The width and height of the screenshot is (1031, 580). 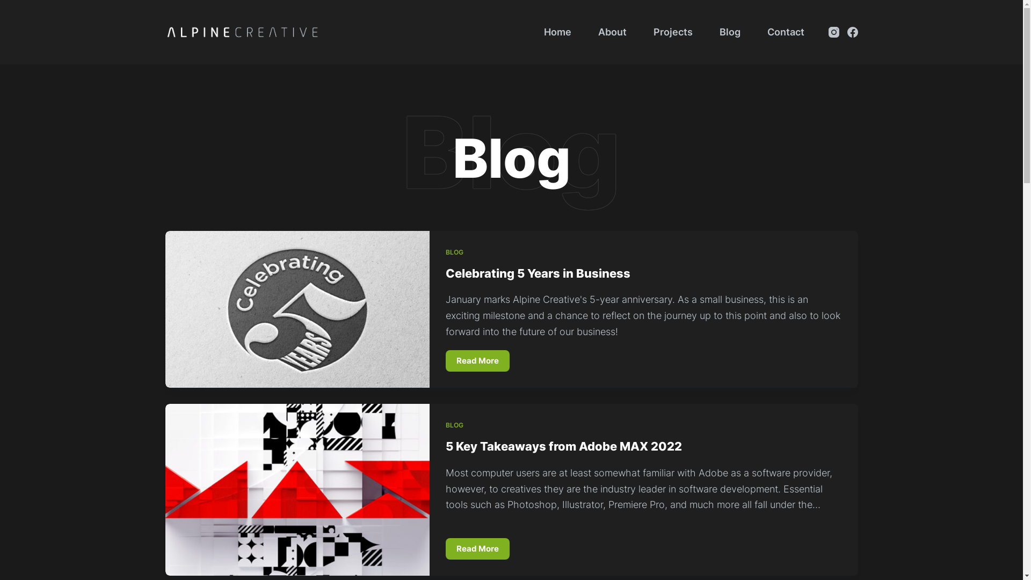 I want to click on Projects, so click(x=673, y=32).